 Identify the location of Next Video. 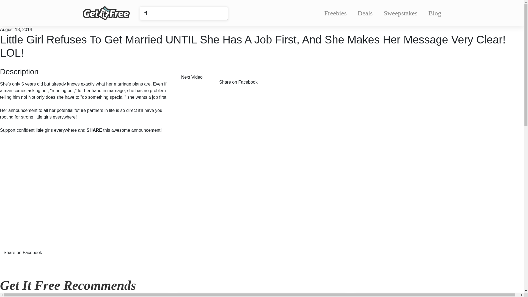
(196, 78).